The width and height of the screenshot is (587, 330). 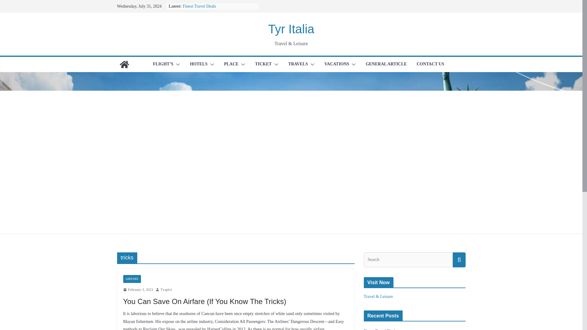 I want to click on CONTACT US, so click(x=430, y=64).